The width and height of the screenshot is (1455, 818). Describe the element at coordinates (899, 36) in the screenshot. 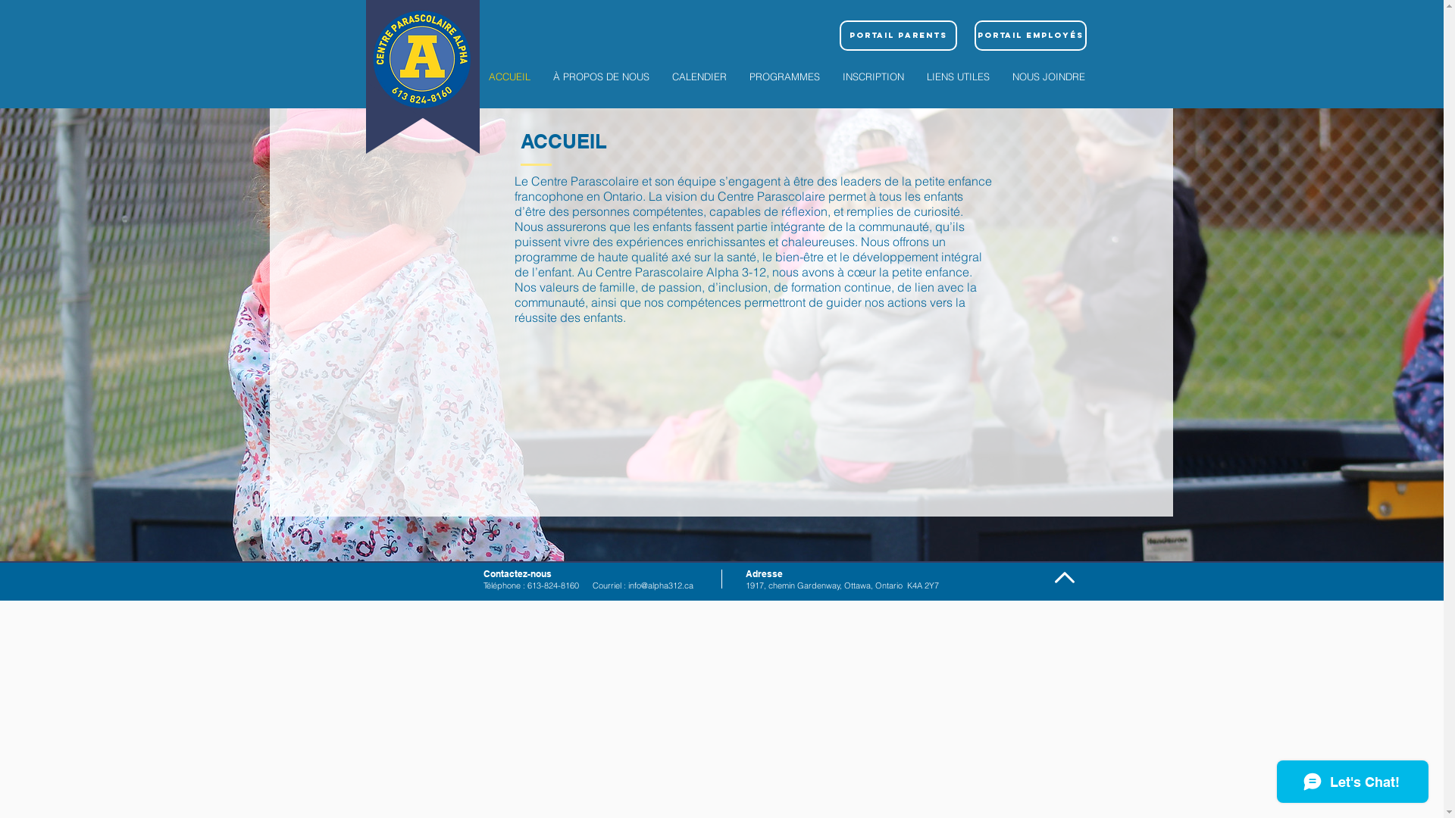

I see `PORTAIL PARENTS` at that location.